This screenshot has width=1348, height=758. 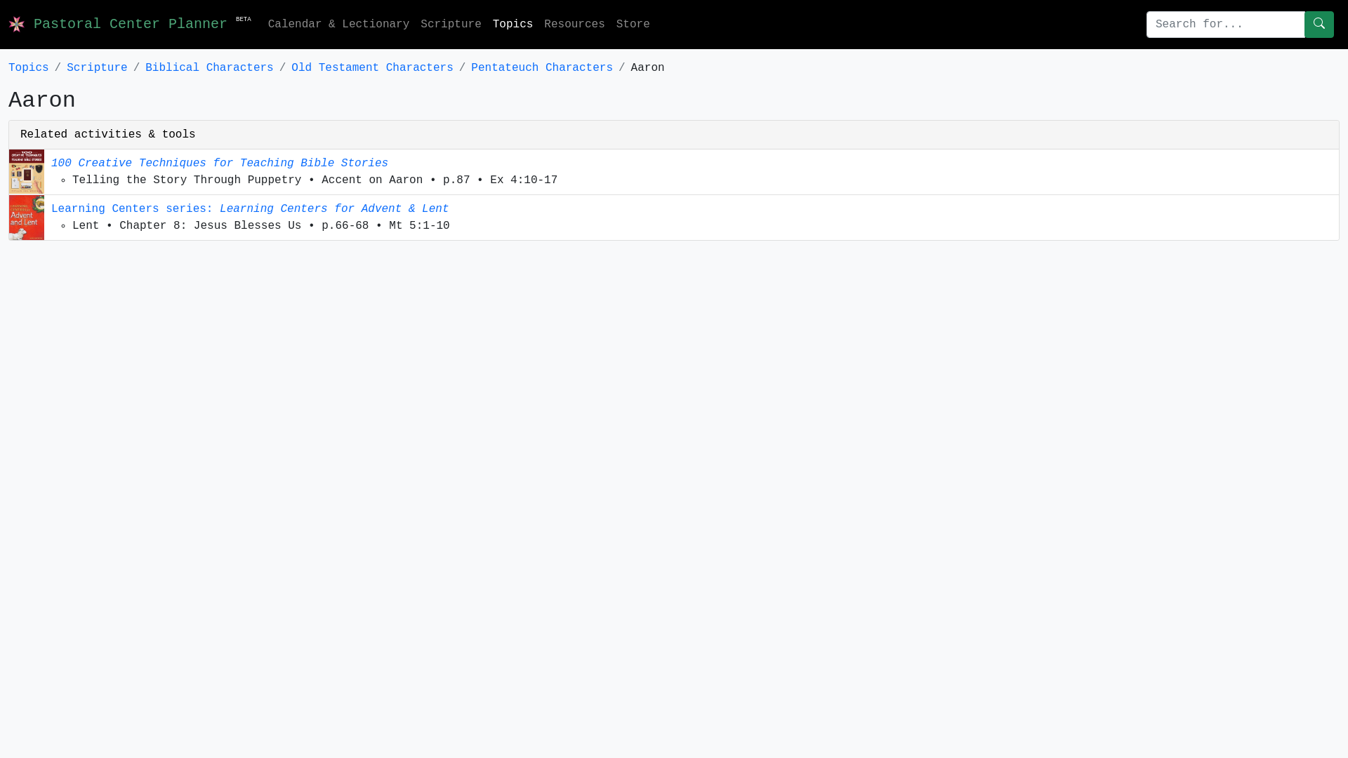 What do you see at coordinates (372, 68) in the screenshot?
I see `Old Testament Characters` at bounding box center [372, 68].